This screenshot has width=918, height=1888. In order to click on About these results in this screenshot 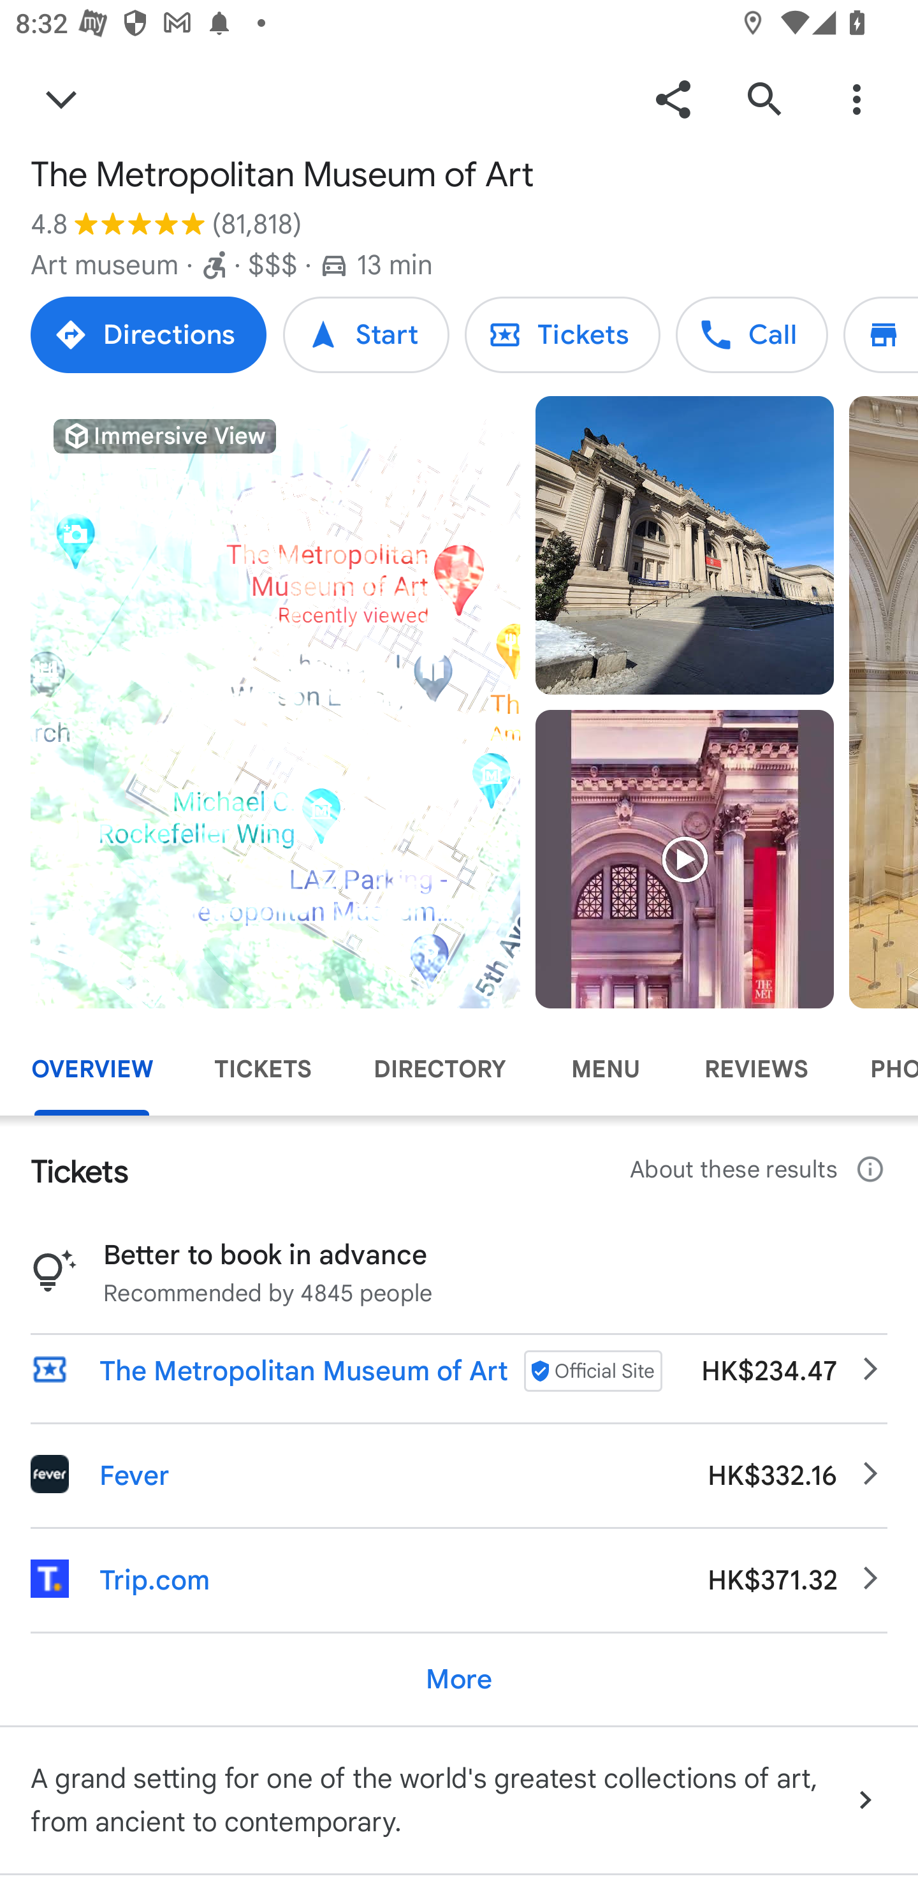, I will do `click(759, 1170)`.